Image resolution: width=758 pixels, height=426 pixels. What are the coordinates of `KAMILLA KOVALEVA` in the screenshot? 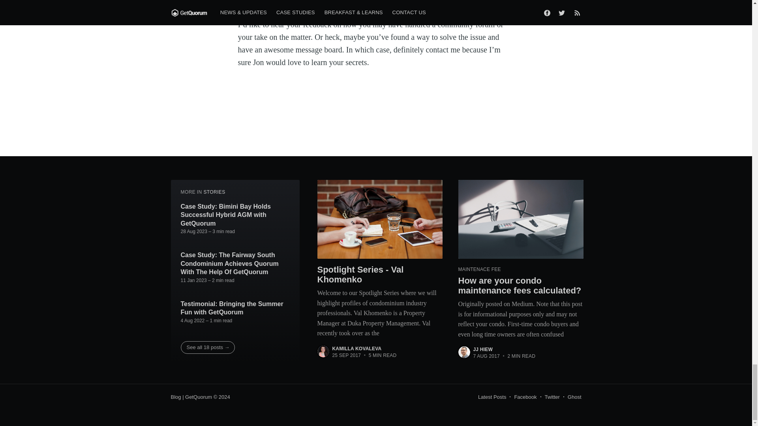 It's located at (357, 349).